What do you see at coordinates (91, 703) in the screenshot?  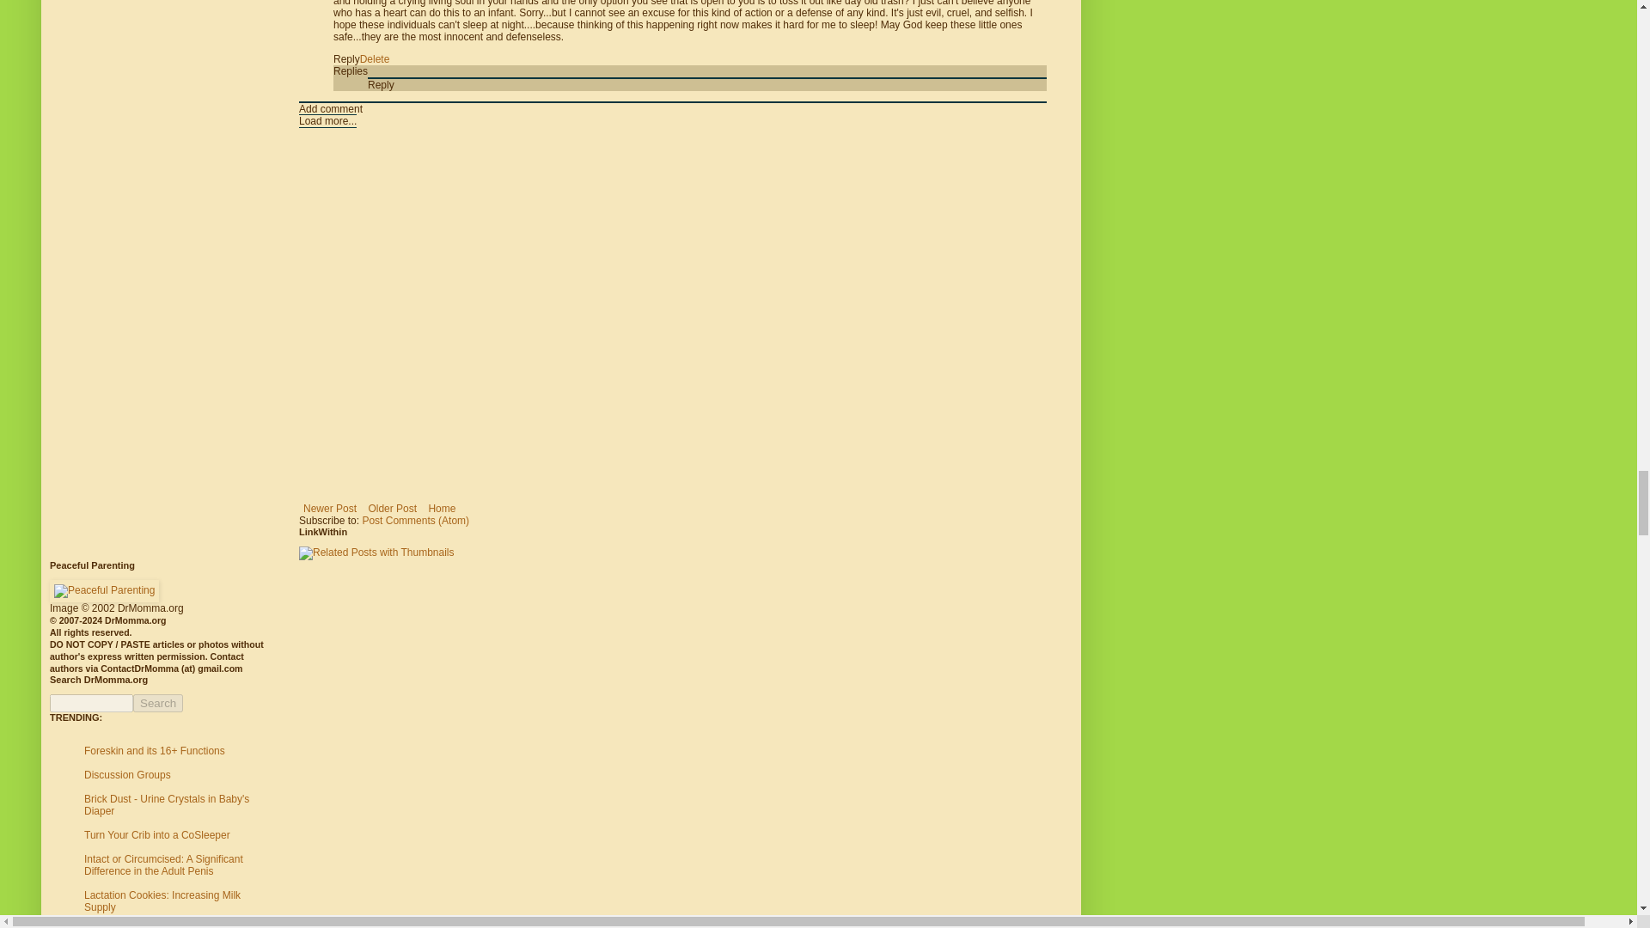 I see `search` at bounding box center [91, 703].